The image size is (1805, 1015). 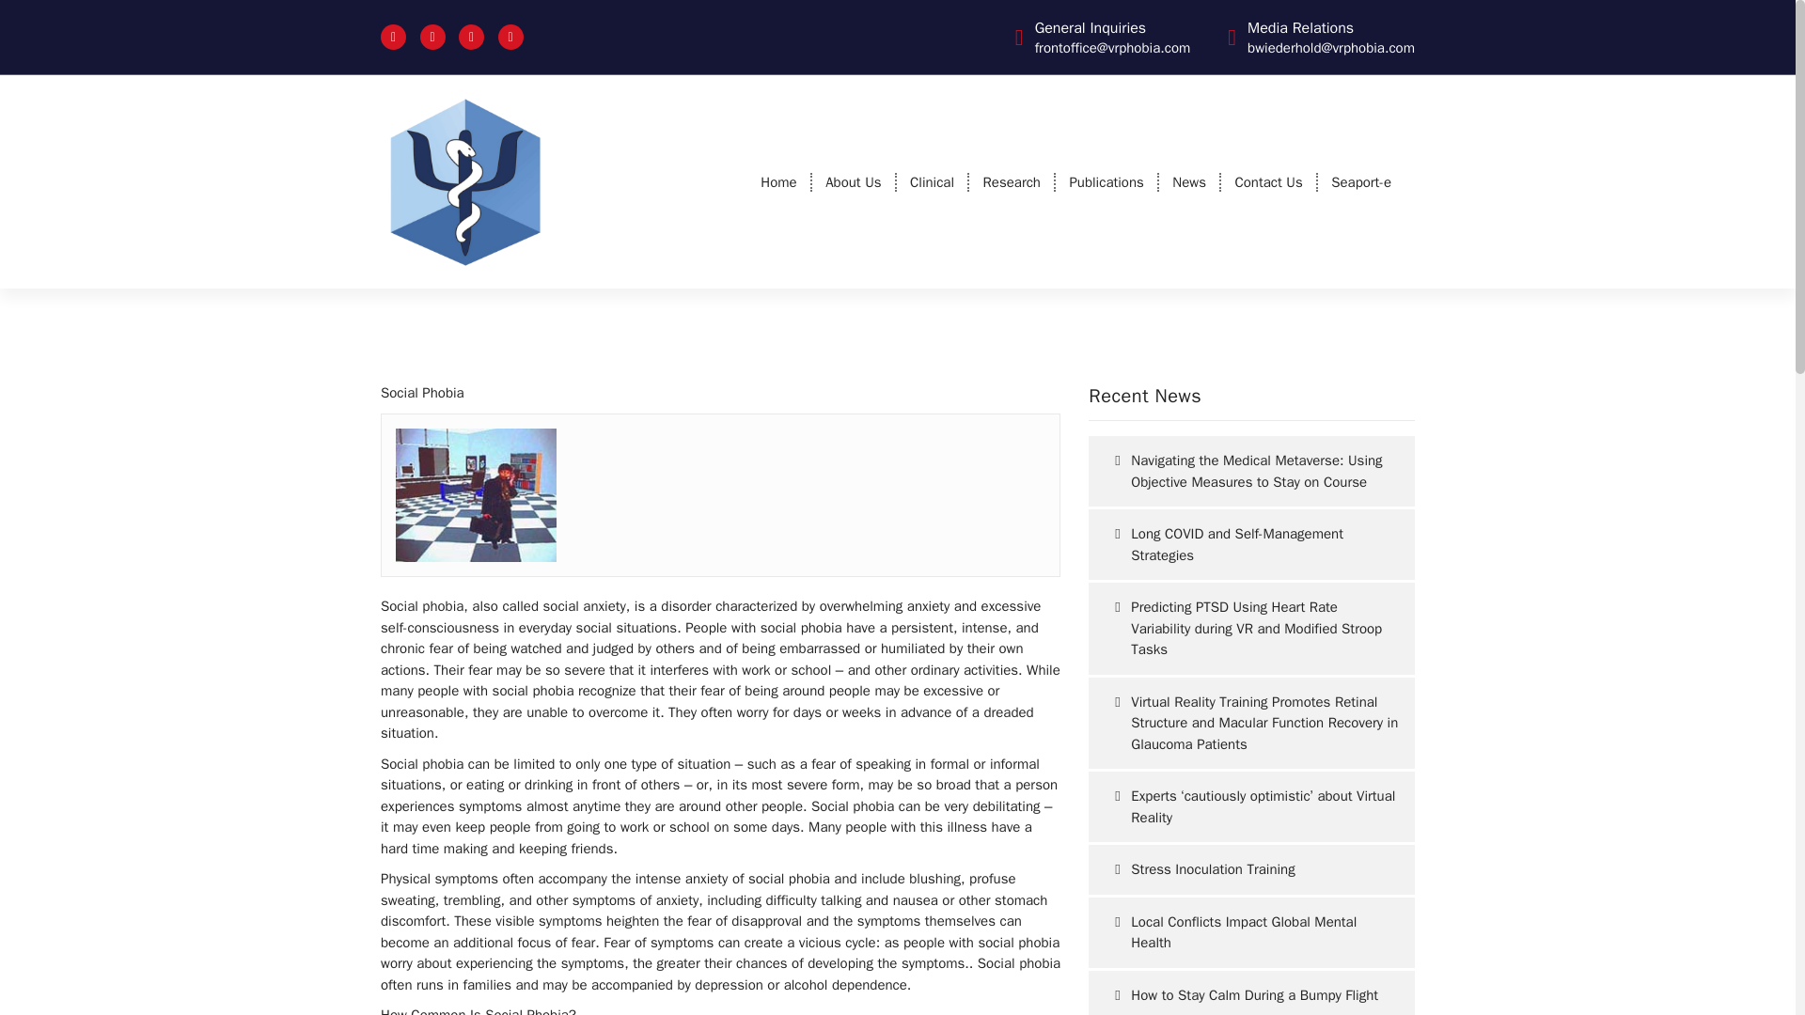 What do you see at coordinates (1360, 182) in the screenshot?
I see `Seaport-e` at bounding box center [1360, 182].